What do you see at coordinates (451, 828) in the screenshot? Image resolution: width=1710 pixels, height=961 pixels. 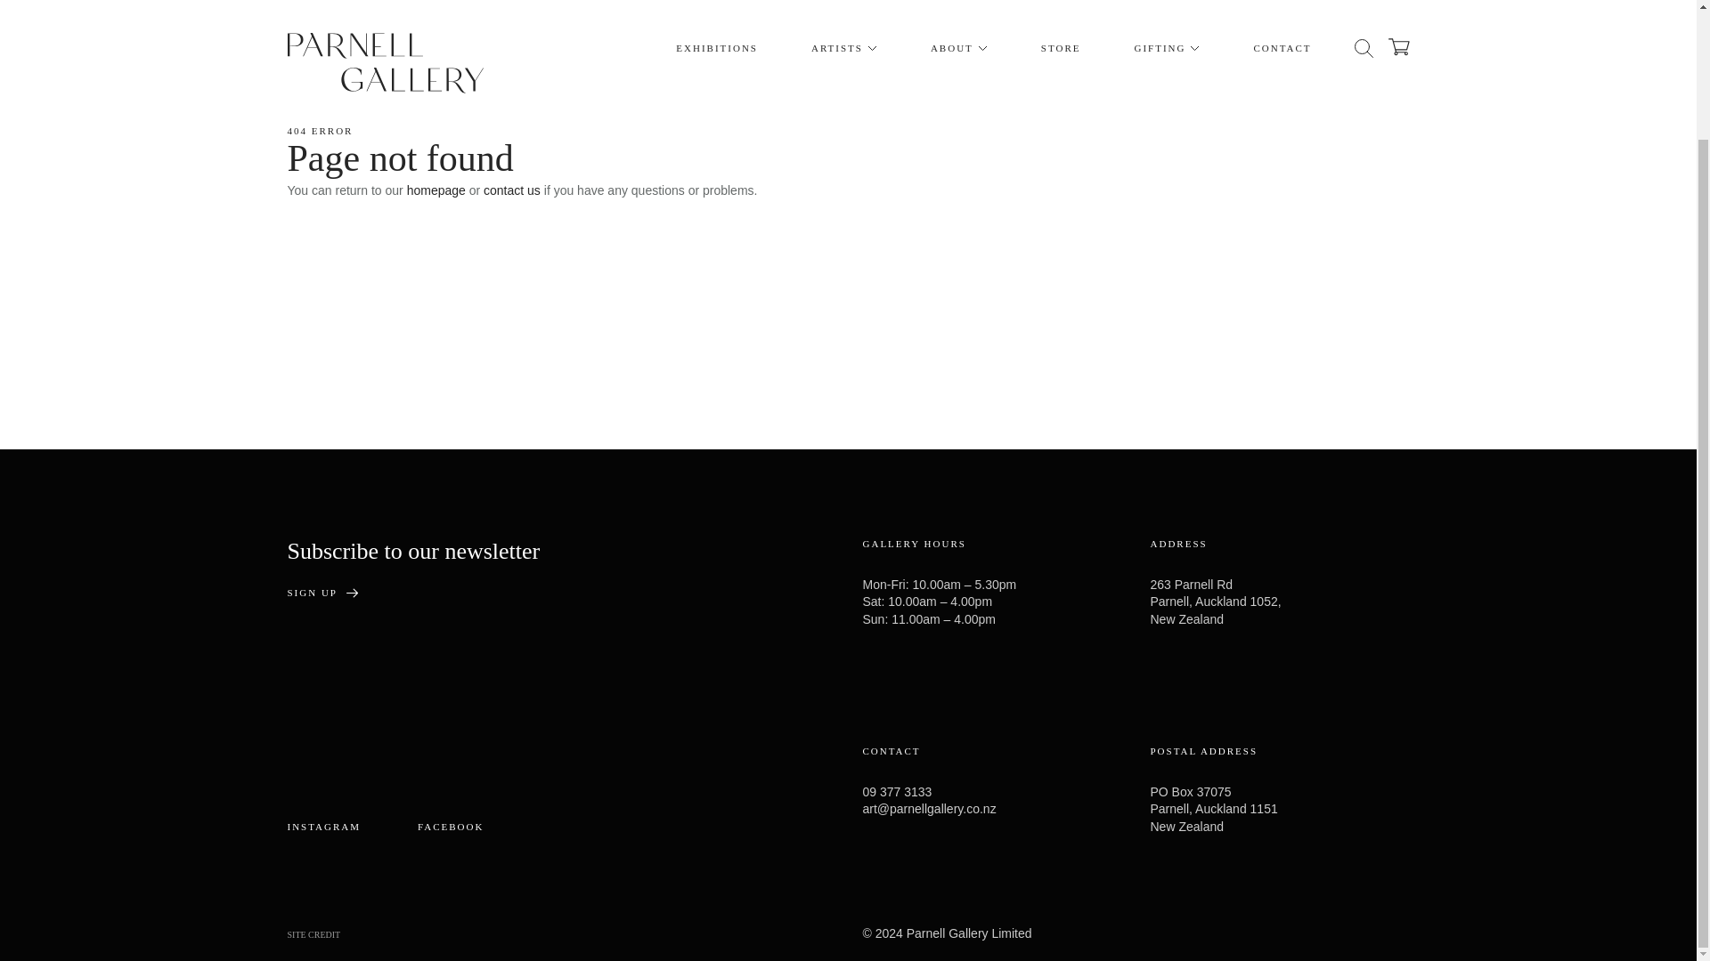 I see `FACEBOOK` at bounding box center [451, 828].